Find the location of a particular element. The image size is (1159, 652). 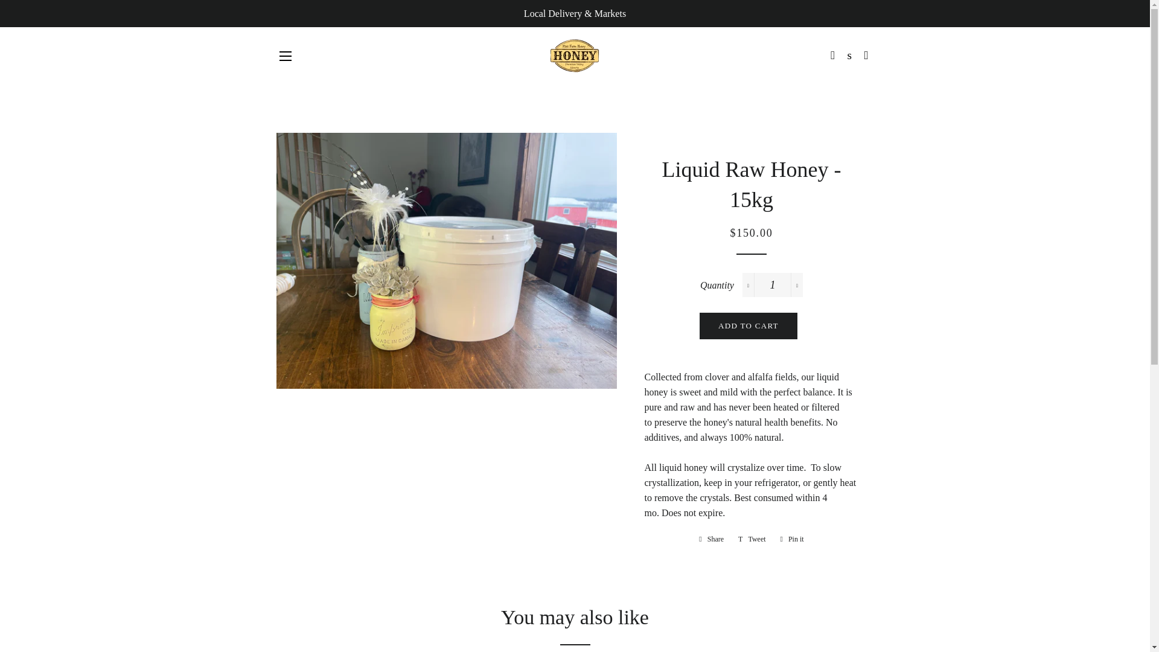

1 is located at coordinates (749, 326).